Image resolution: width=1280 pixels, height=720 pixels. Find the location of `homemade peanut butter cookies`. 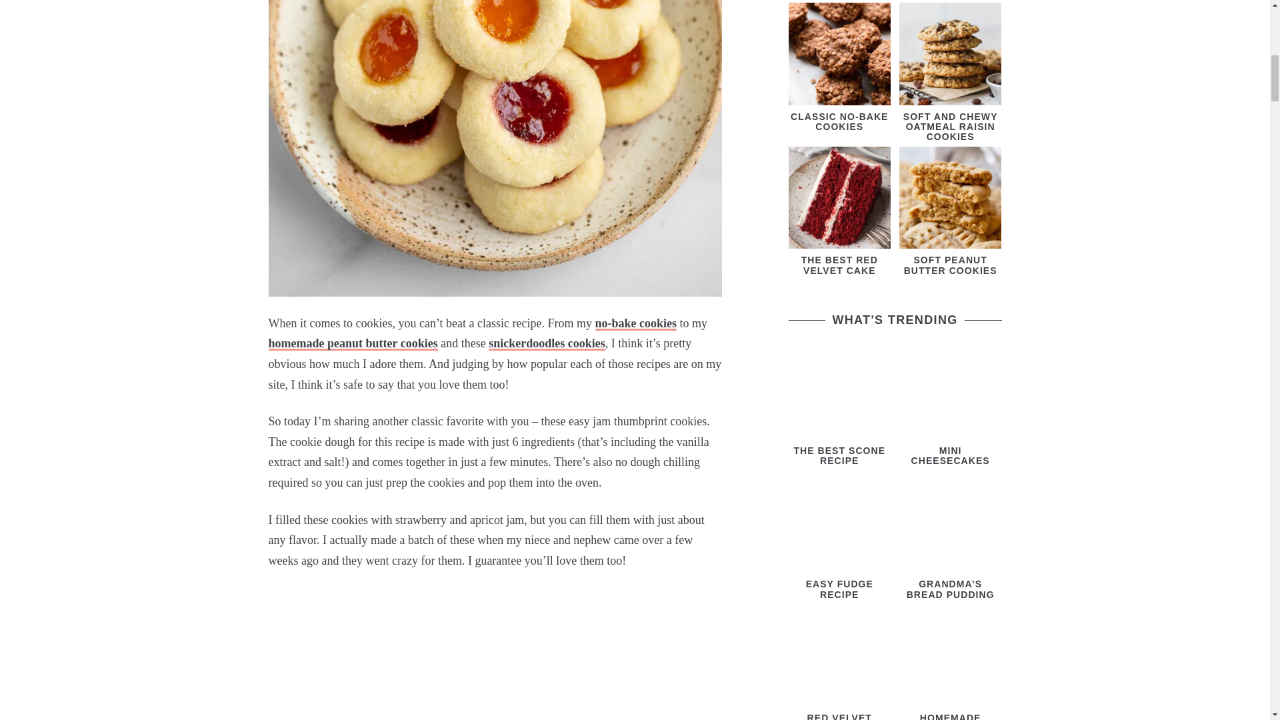

homemade peanut butter cookies is located at coordinates (352, 343).